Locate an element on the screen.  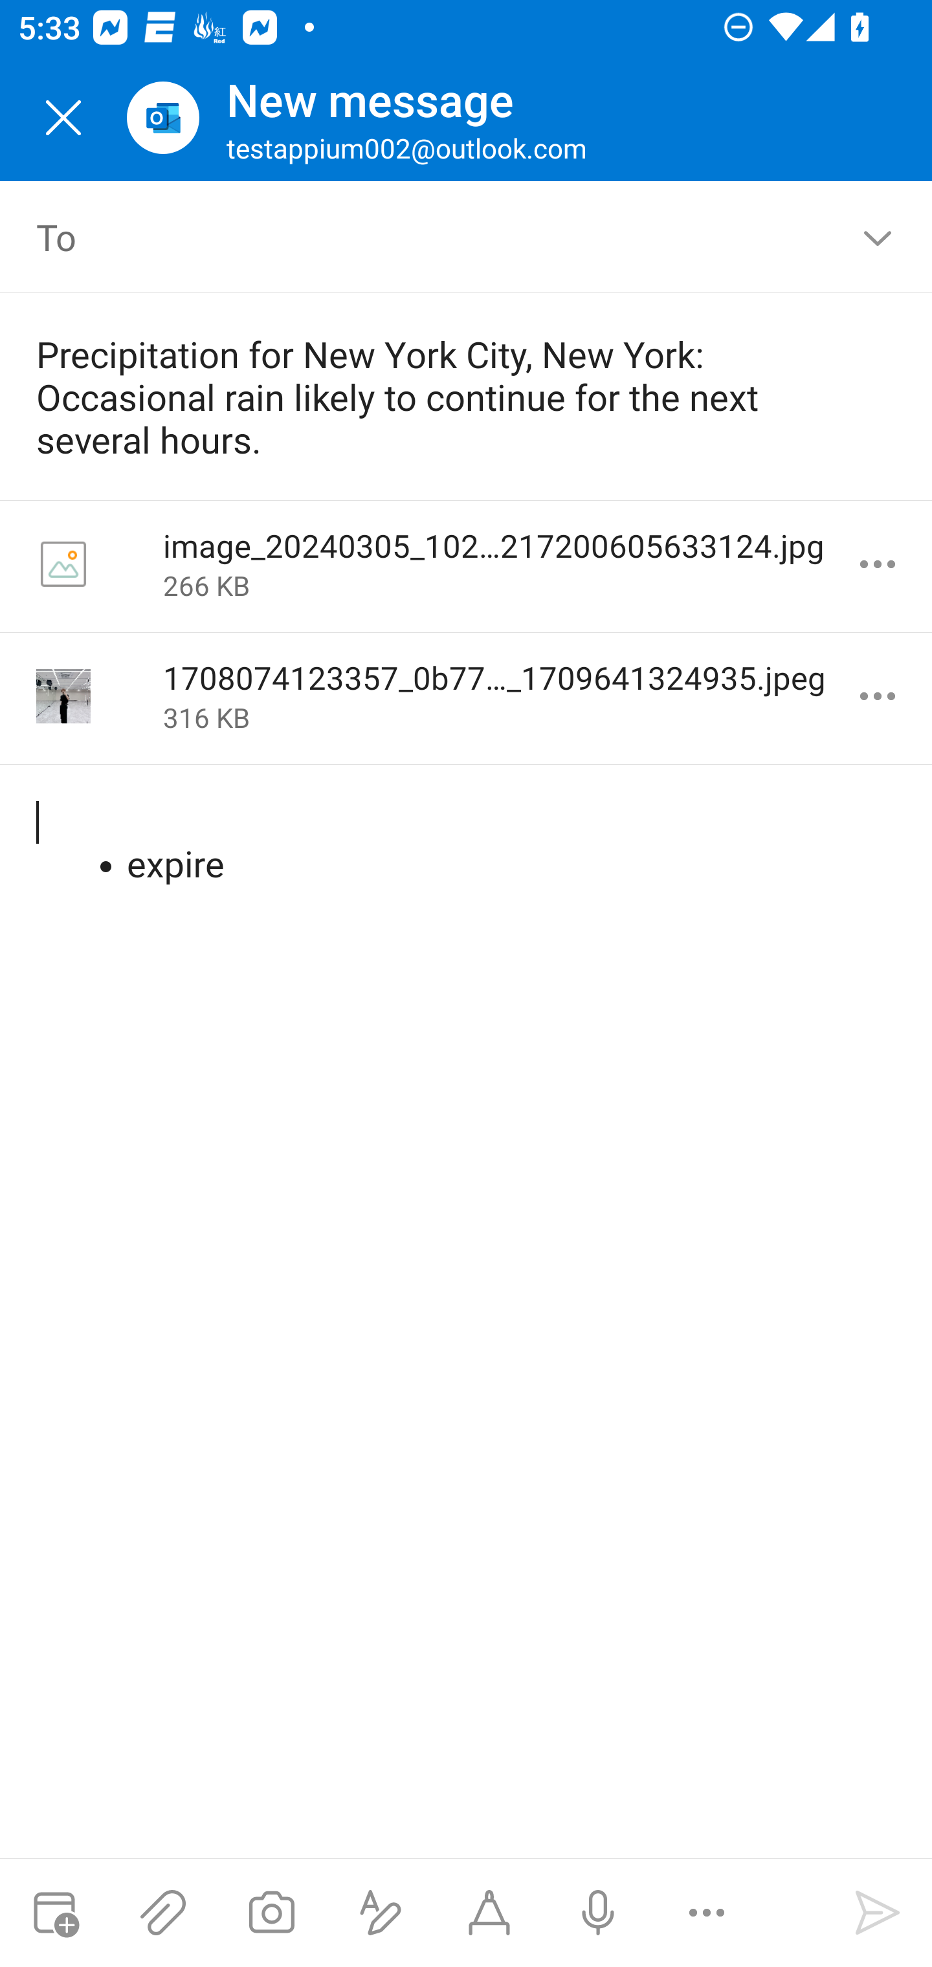
More options is located at coordinates (707, 1913).